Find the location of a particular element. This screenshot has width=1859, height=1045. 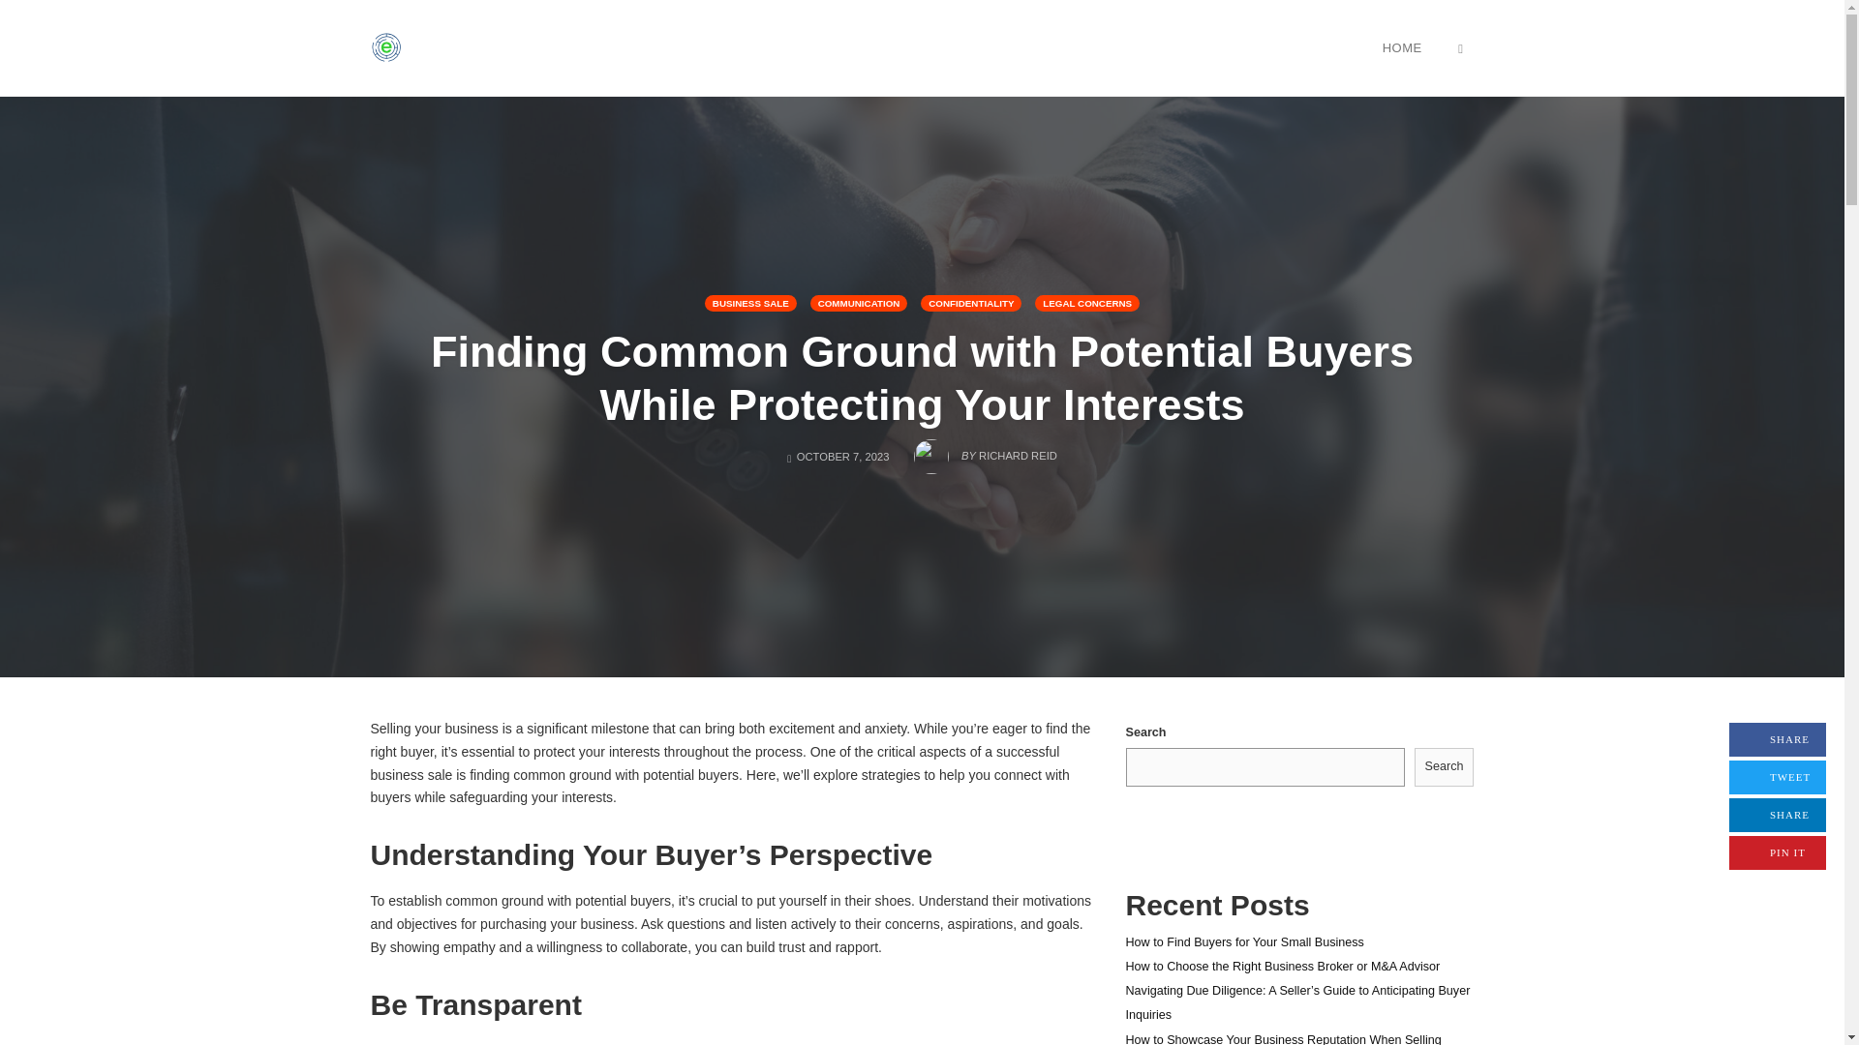

COMMUNICATION is located at coordinates (1086, 302).